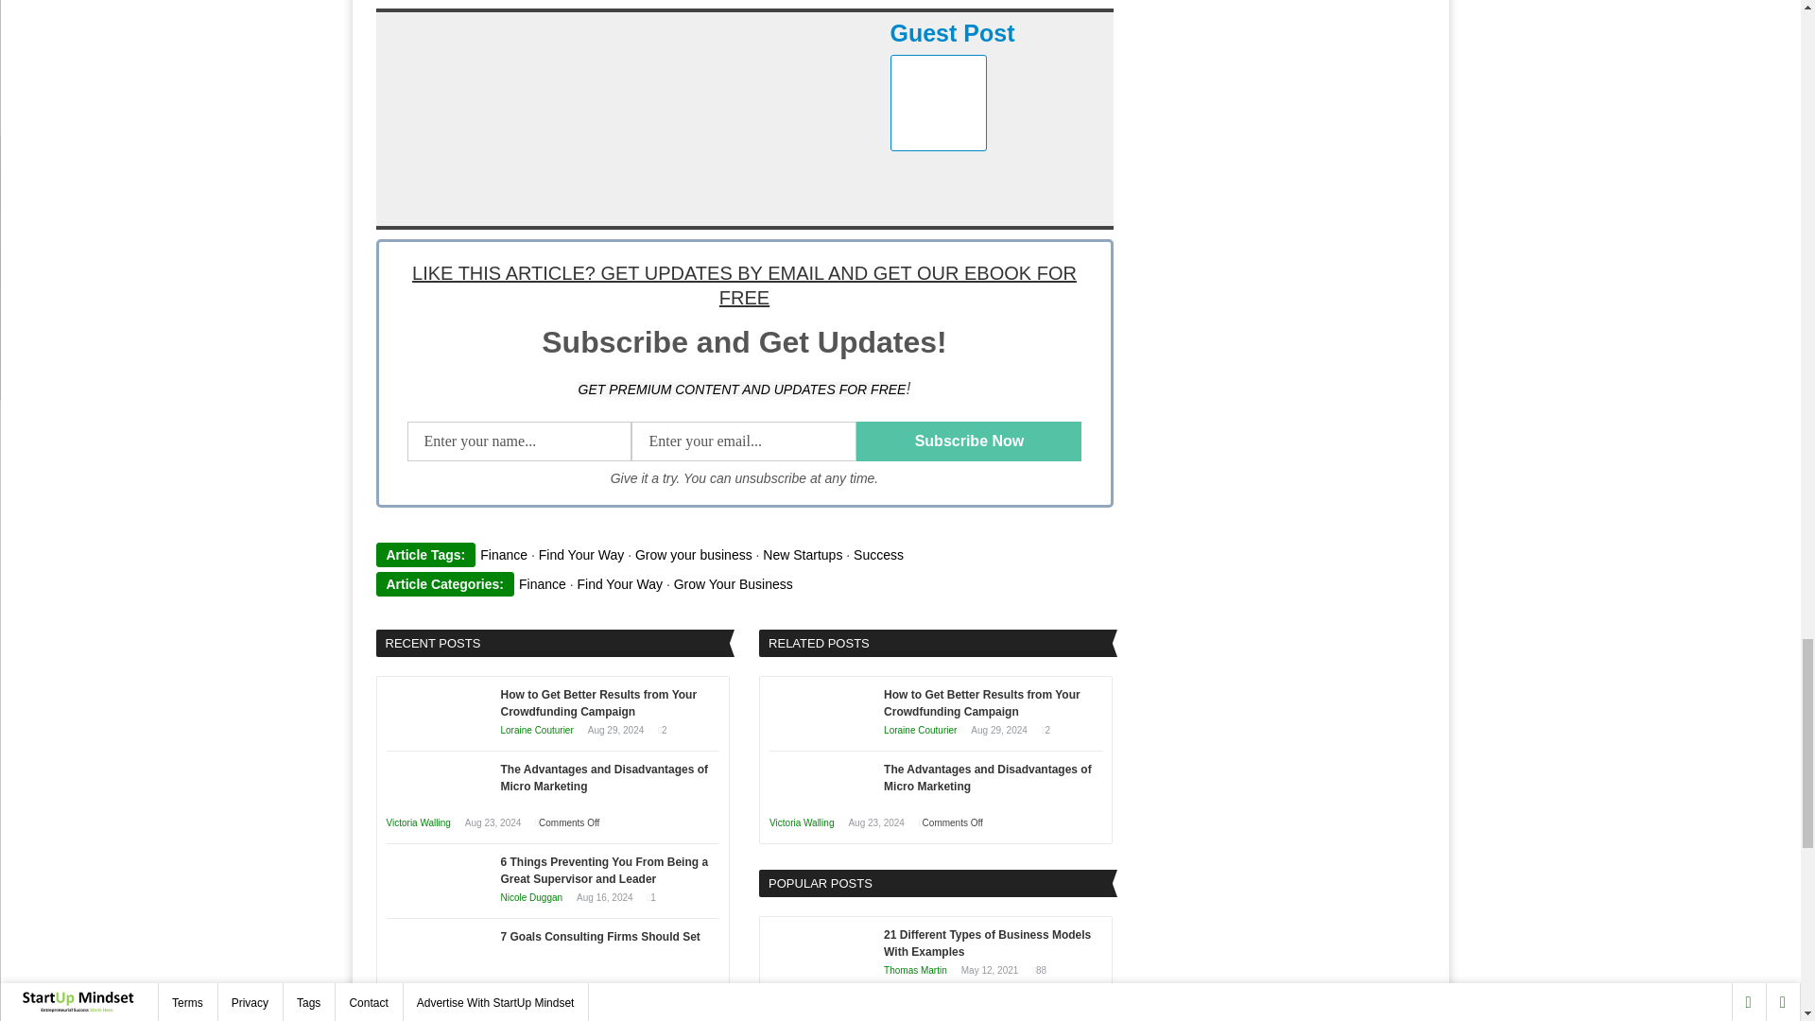 The width and height of the screenshot is (1815, 1021). I want to click on Guest Post, so click(953, 32).